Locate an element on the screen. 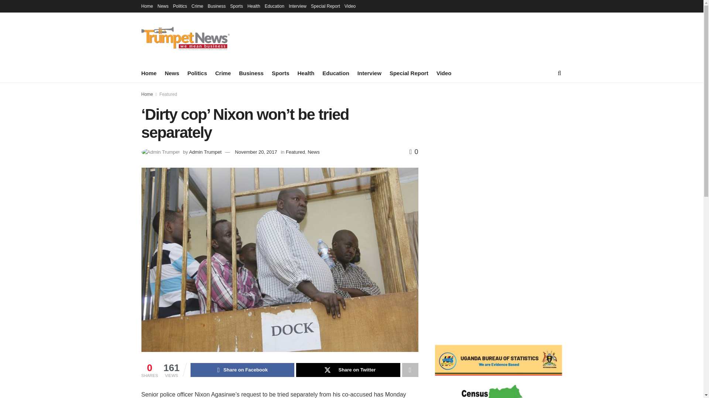  Education is located at coordinates (274, 6).